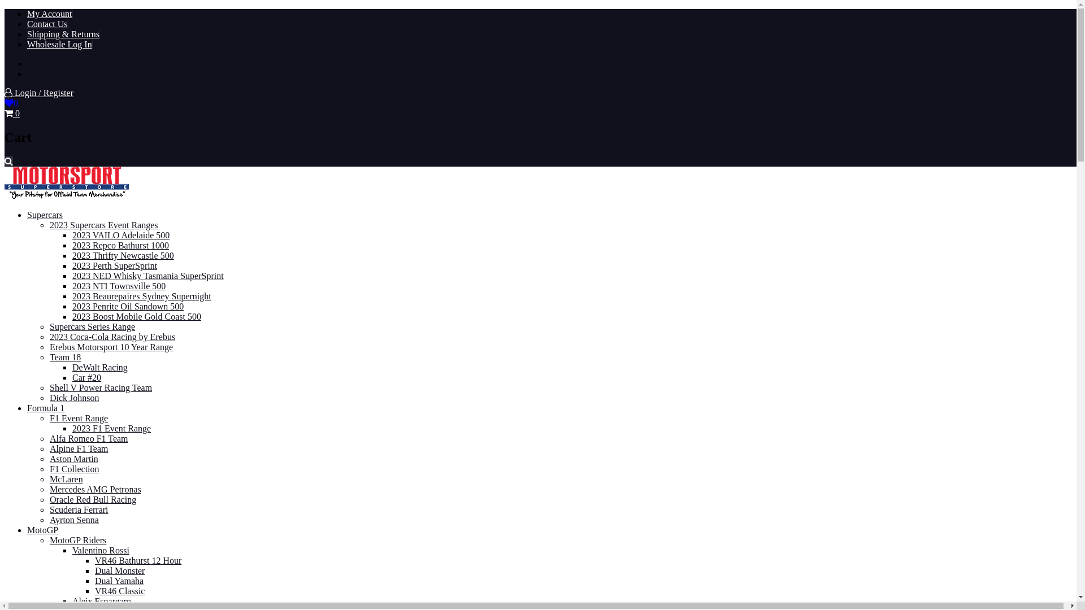 The width and height of the screenshot is (1085, 610). What do you see at coordinates (67, 479) in the screenshot?
I see `McLaren` at bounding box center [67, 479].